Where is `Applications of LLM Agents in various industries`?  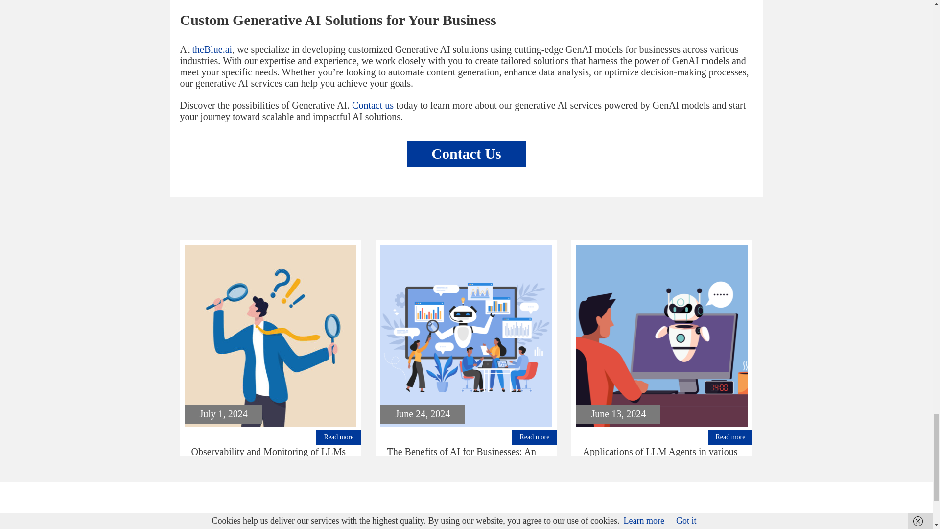
Applications of LLM Agents in various industries is located at coordinates (661, 336).